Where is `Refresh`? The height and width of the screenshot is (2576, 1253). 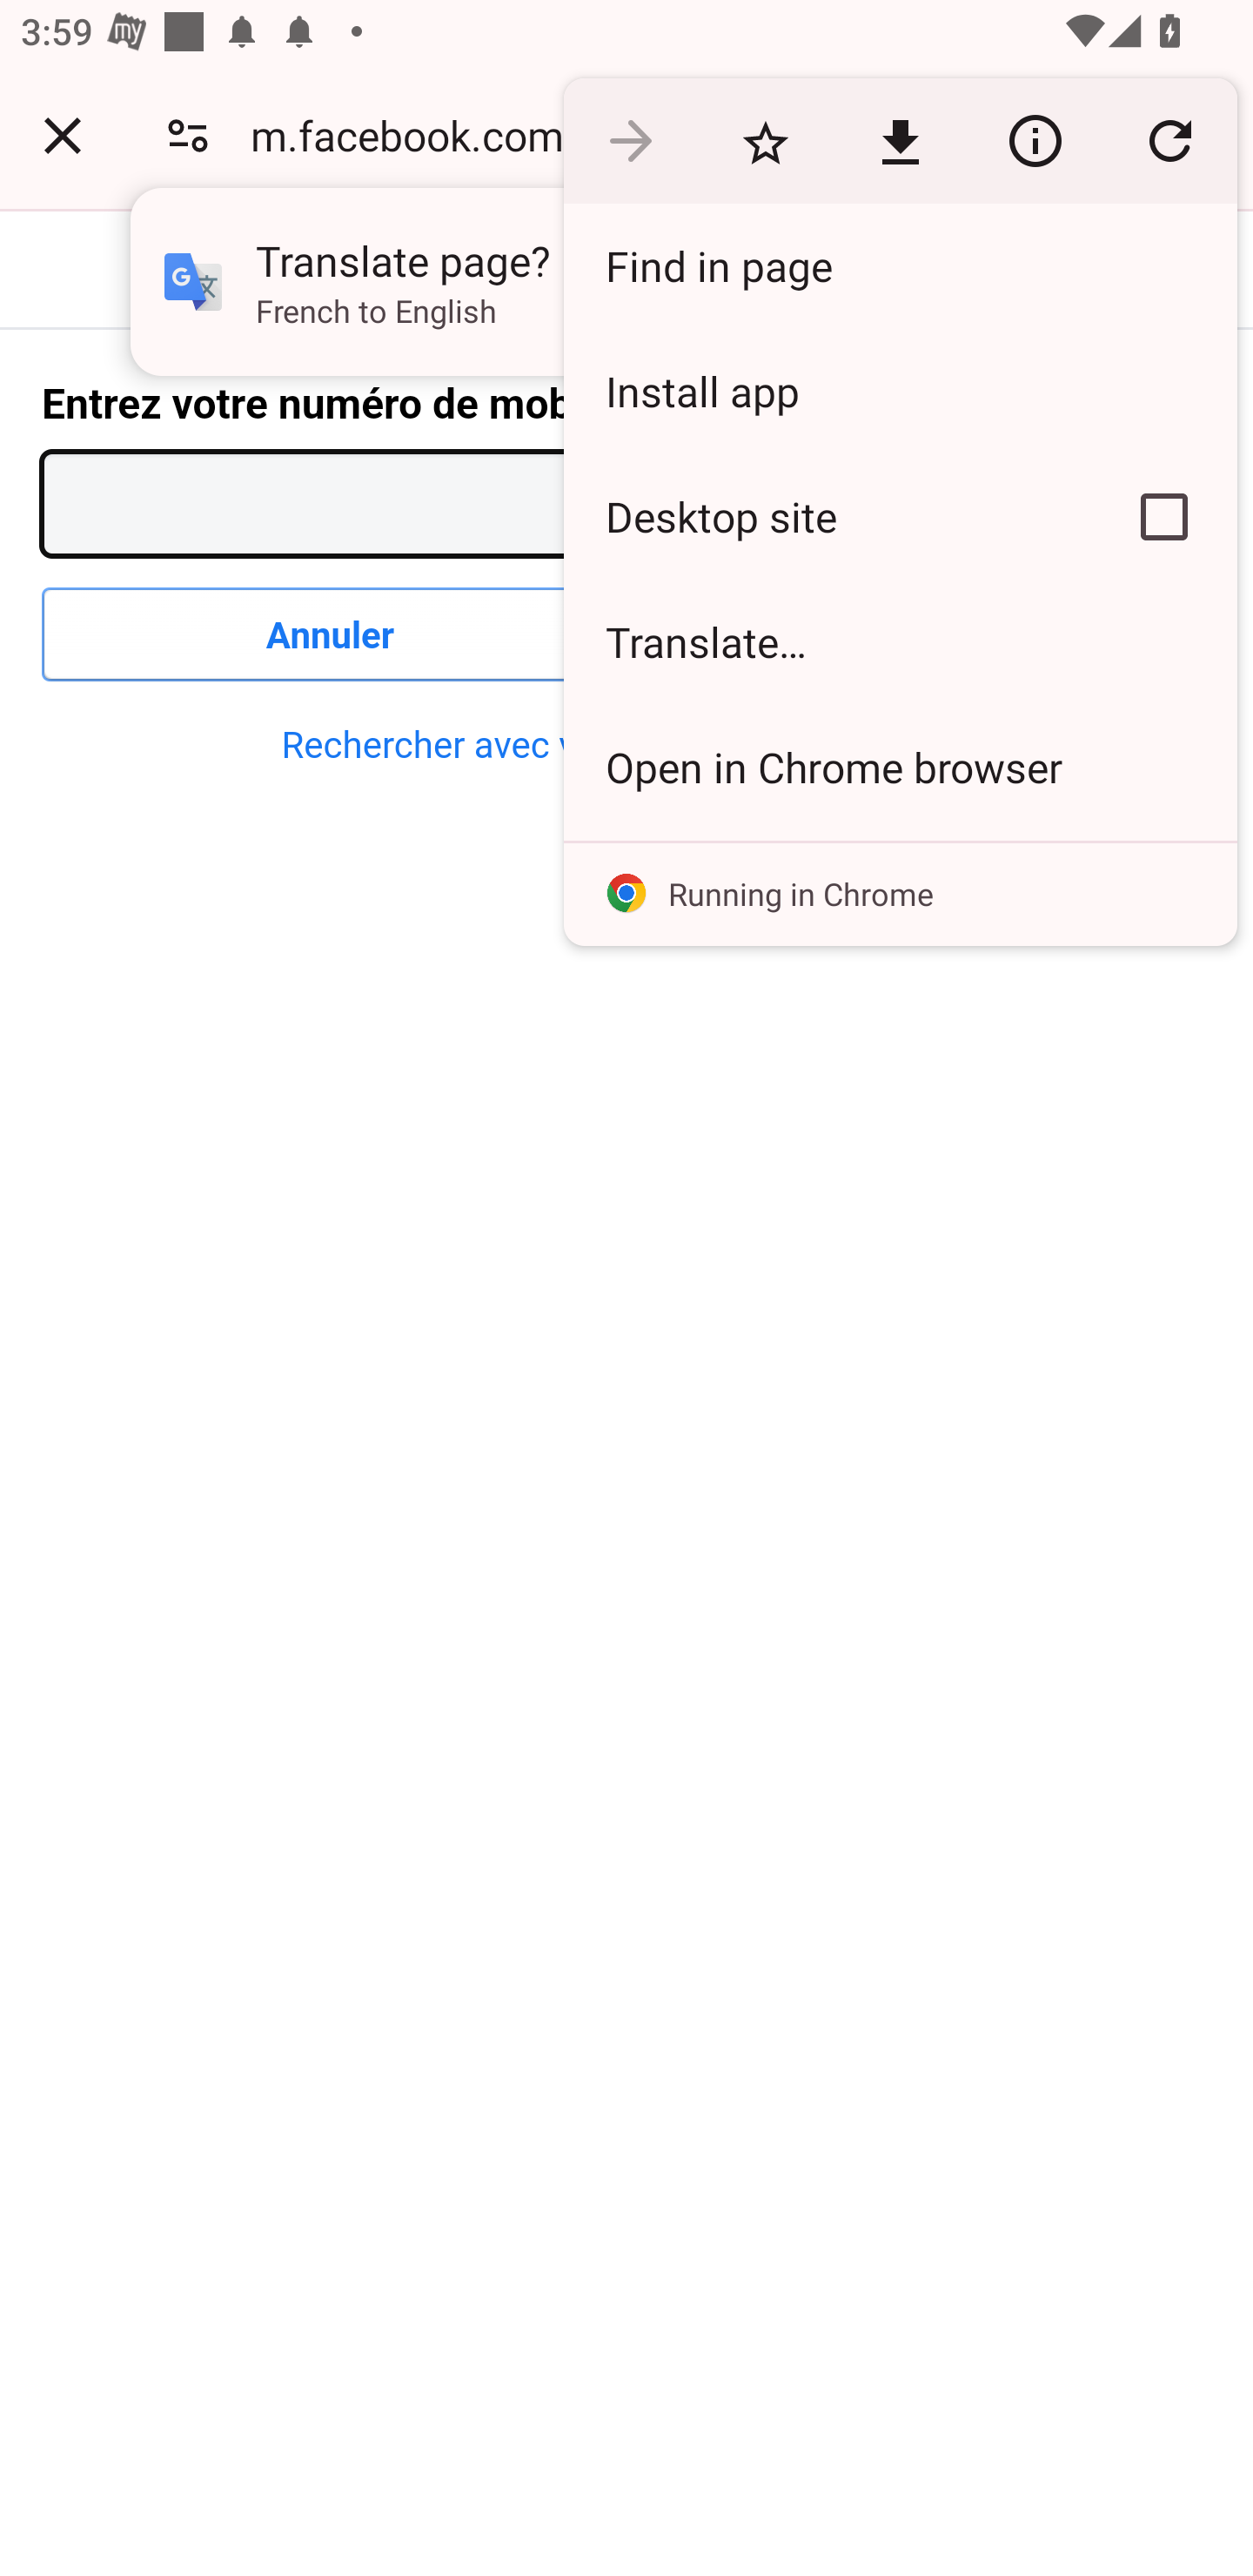
Refresh is located at coordinates (1169, 139).